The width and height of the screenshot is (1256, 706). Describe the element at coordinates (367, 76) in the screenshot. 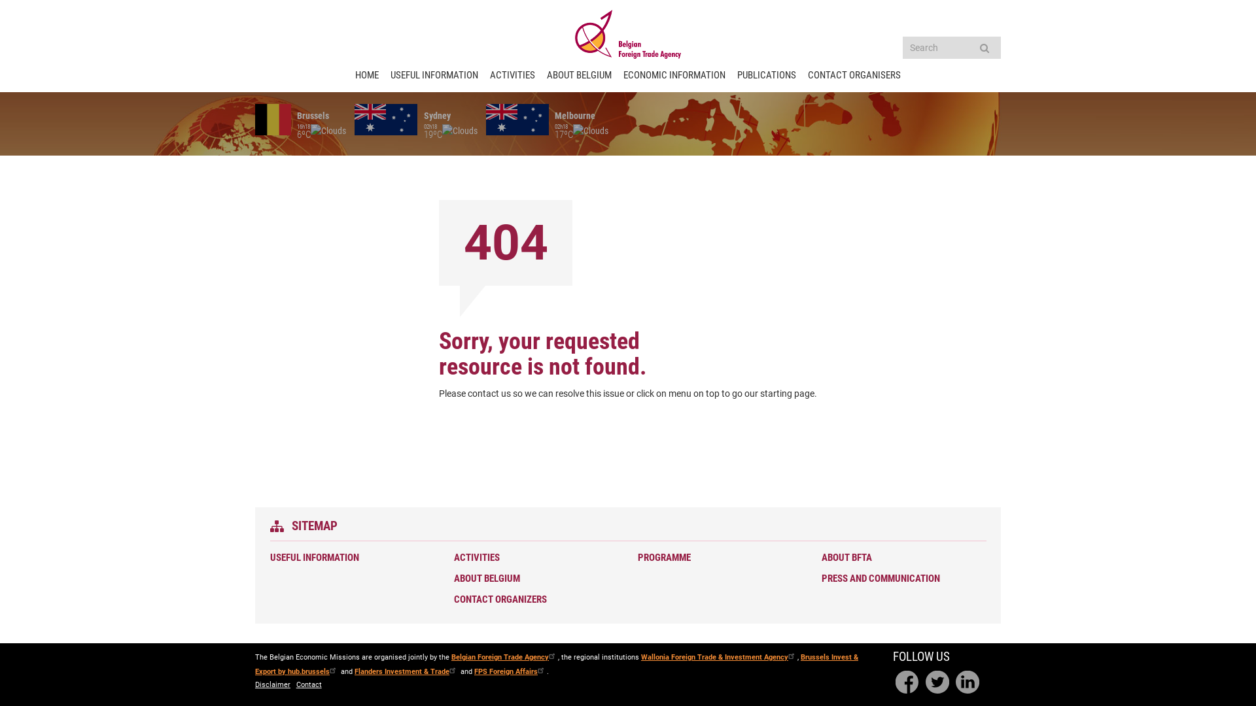

I see `HOME` at that location.